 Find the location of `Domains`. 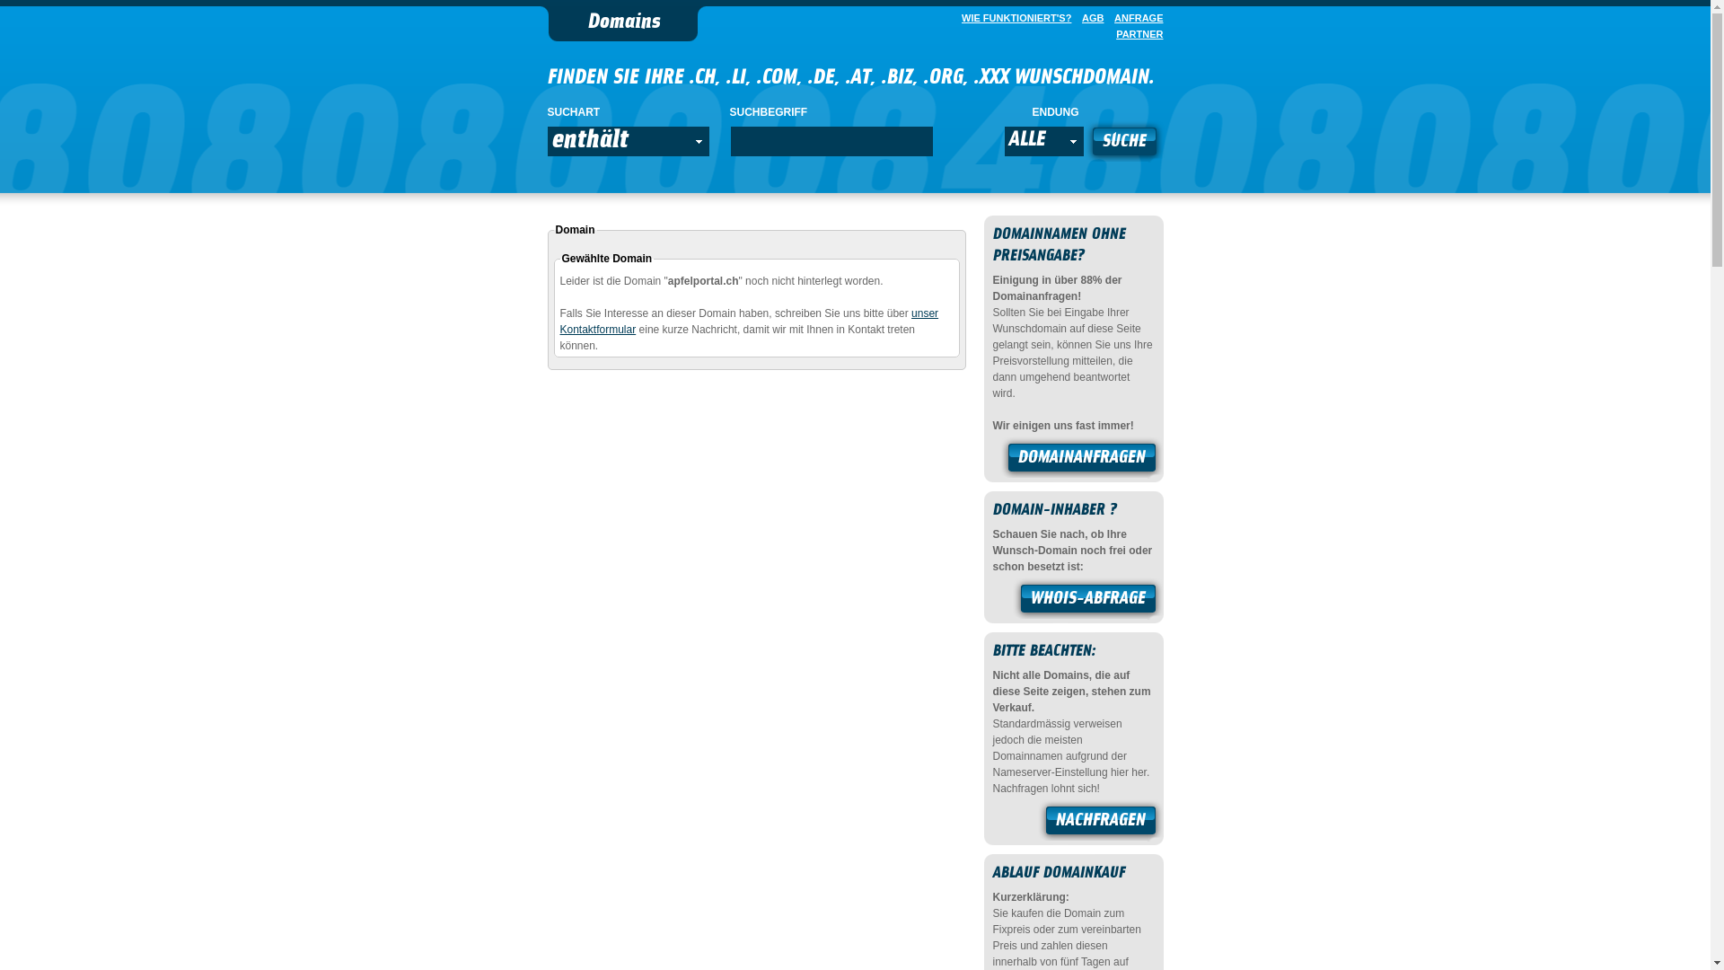

Domains is located at coordinates (623, 23).